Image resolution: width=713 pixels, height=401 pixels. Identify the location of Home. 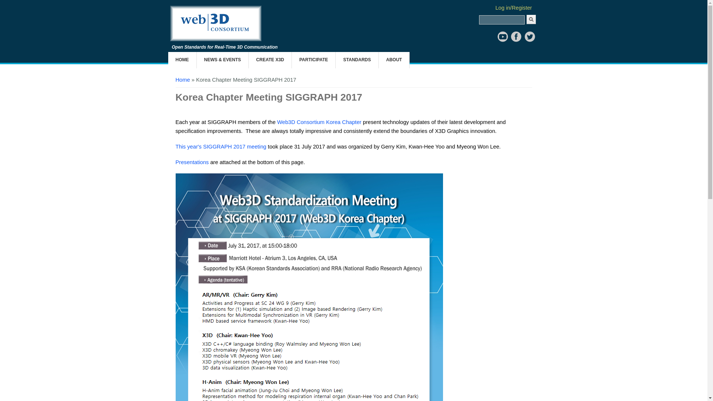
(216, 39).